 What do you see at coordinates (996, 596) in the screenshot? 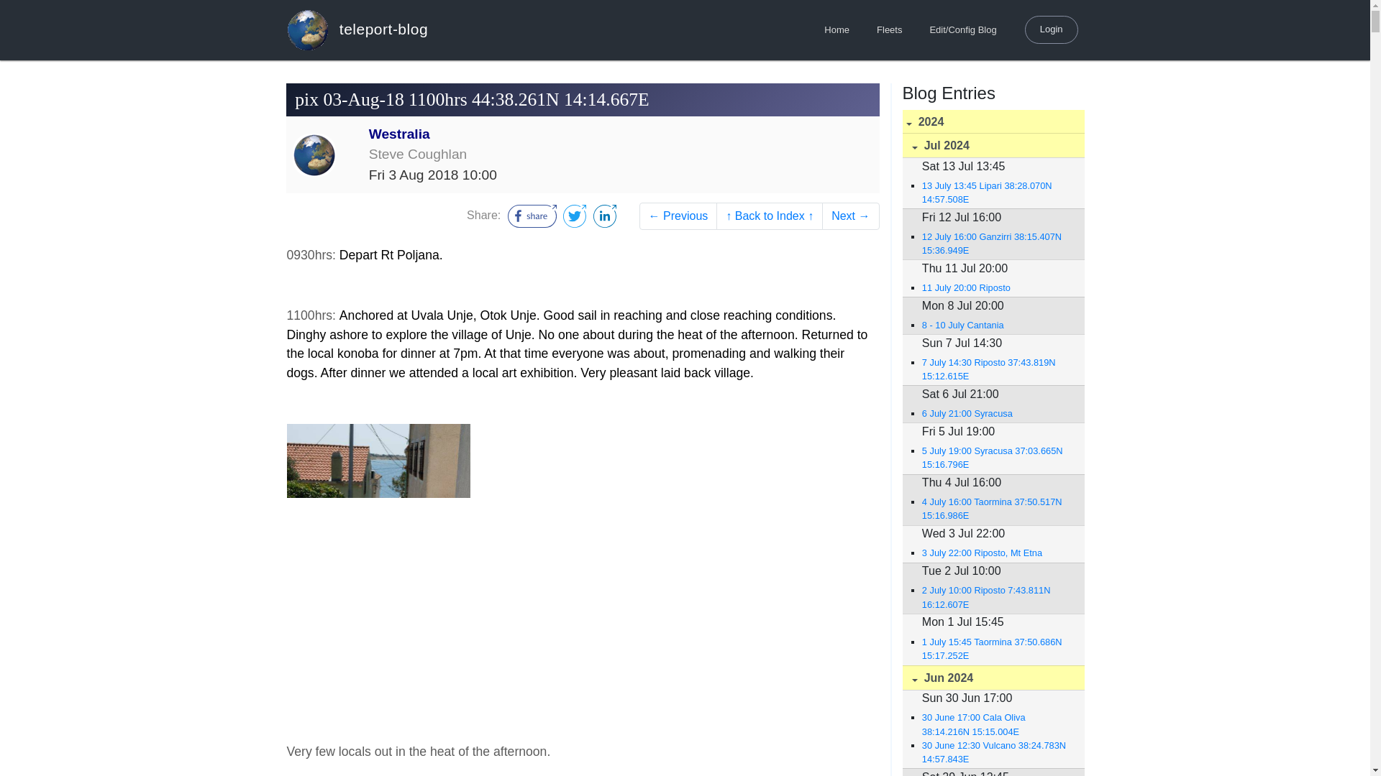
I see `2 July 10:00 Riposto 7:43.811N 16:12.607E` at bounding box center [996, 596].